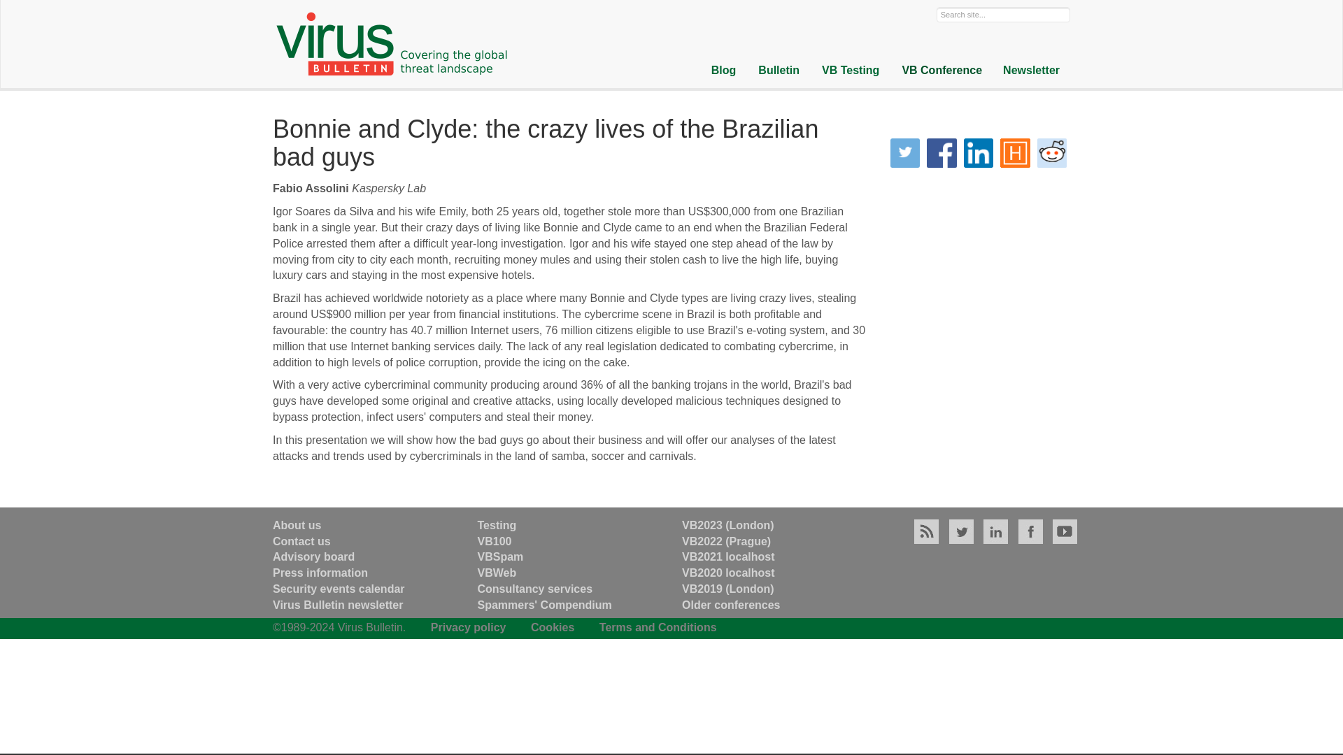 Image resolution: width=1343 pixels, height=755 pixels. Describe the element at coordinates (313, 556) in the screenshot. I see `Advisory Board` at that location.